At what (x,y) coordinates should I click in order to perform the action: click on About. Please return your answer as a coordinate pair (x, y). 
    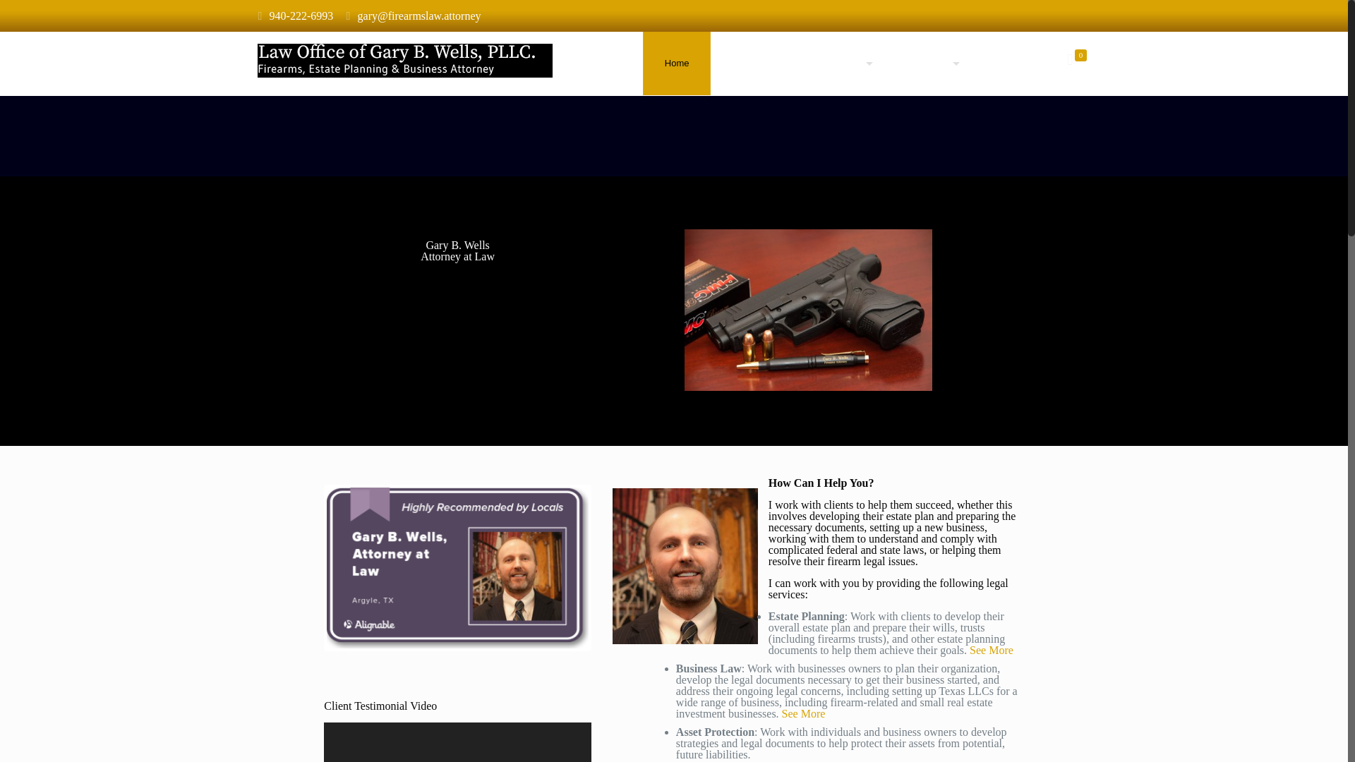
    Looking at the image, I should click on (744, 64).